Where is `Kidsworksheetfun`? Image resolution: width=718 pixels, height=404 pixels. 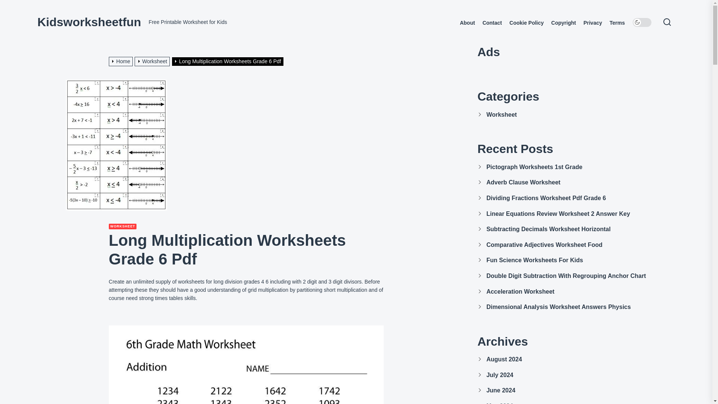
Kidsworksheetfun is located at coordinates (89, 22).